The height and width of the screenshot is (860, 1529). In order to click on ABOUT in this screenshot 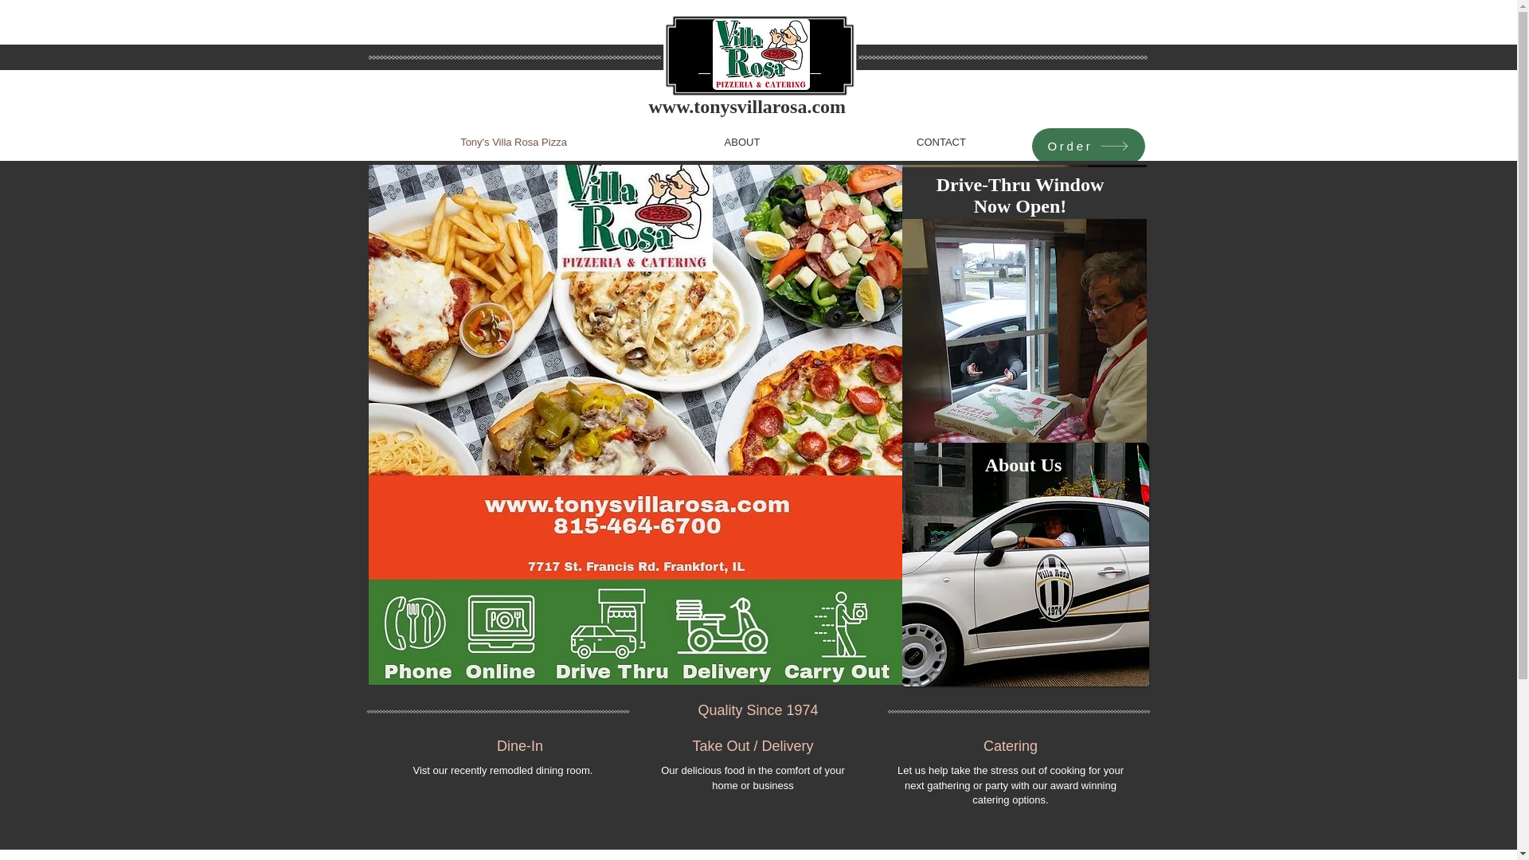, I will do `click(741, 143)`.